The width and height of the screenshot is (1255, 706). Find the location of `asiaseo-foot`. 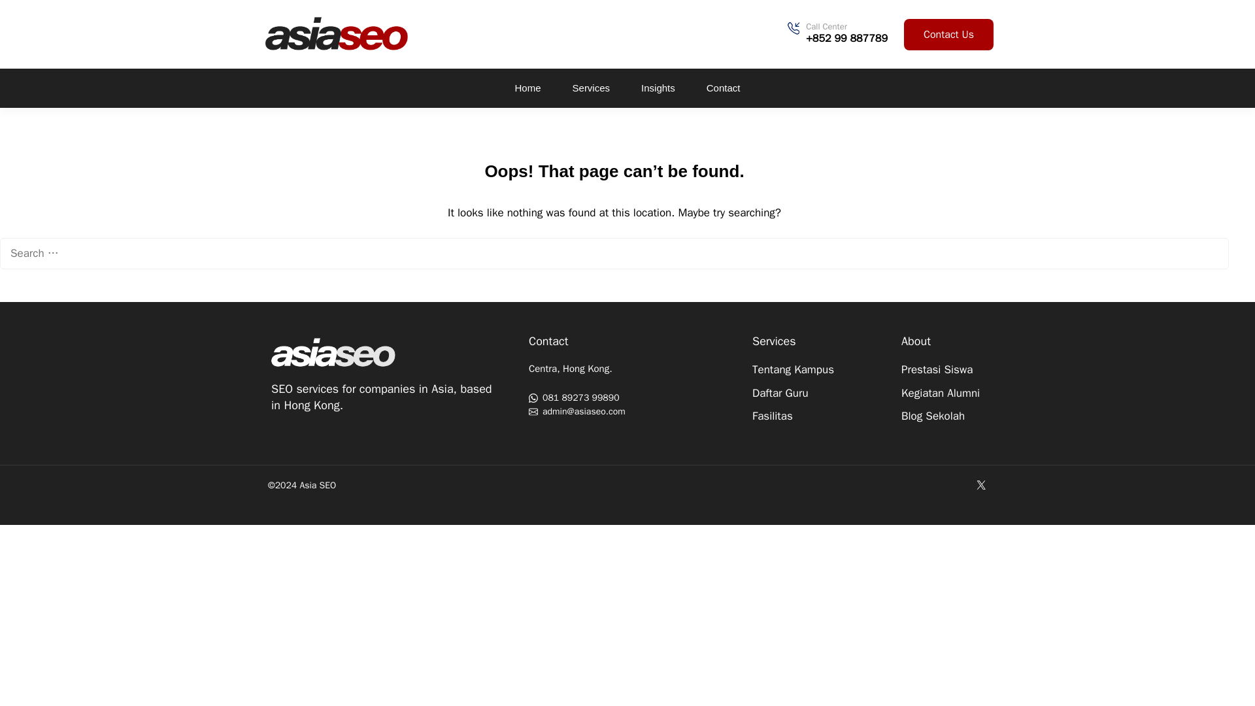

asiaseo-foot is located at coordinates (333, 353).